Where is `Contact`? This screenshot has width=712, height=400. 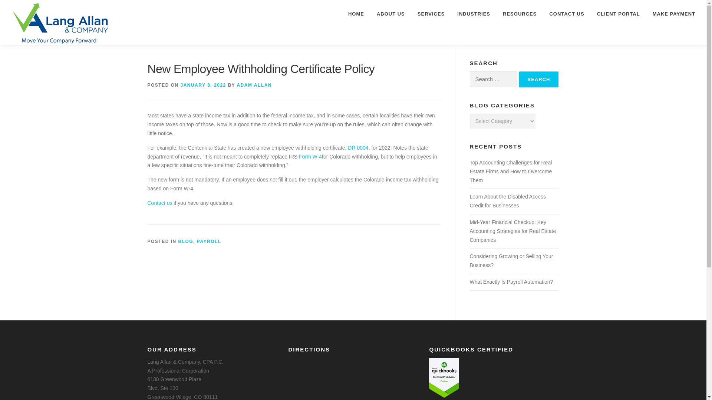 Contact is located at coordinates (159, 203).